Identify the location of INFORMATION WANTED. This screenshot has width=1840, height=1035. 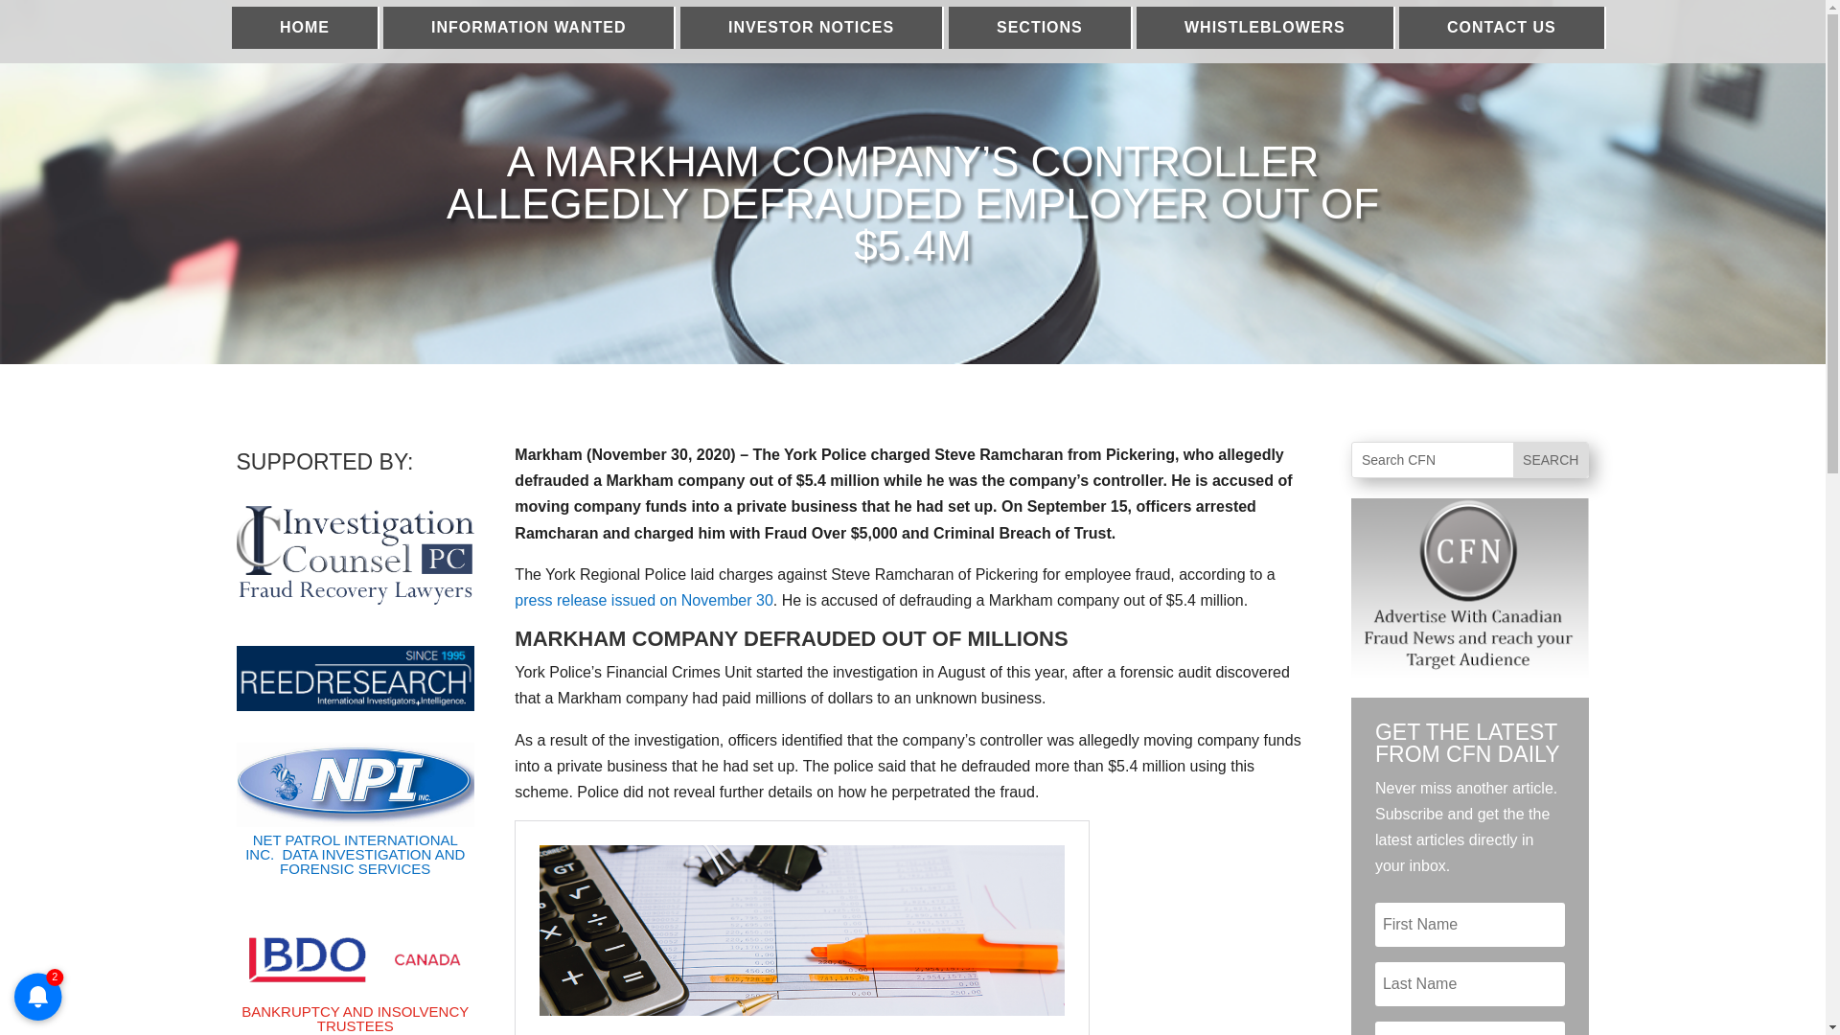
(529, 27).